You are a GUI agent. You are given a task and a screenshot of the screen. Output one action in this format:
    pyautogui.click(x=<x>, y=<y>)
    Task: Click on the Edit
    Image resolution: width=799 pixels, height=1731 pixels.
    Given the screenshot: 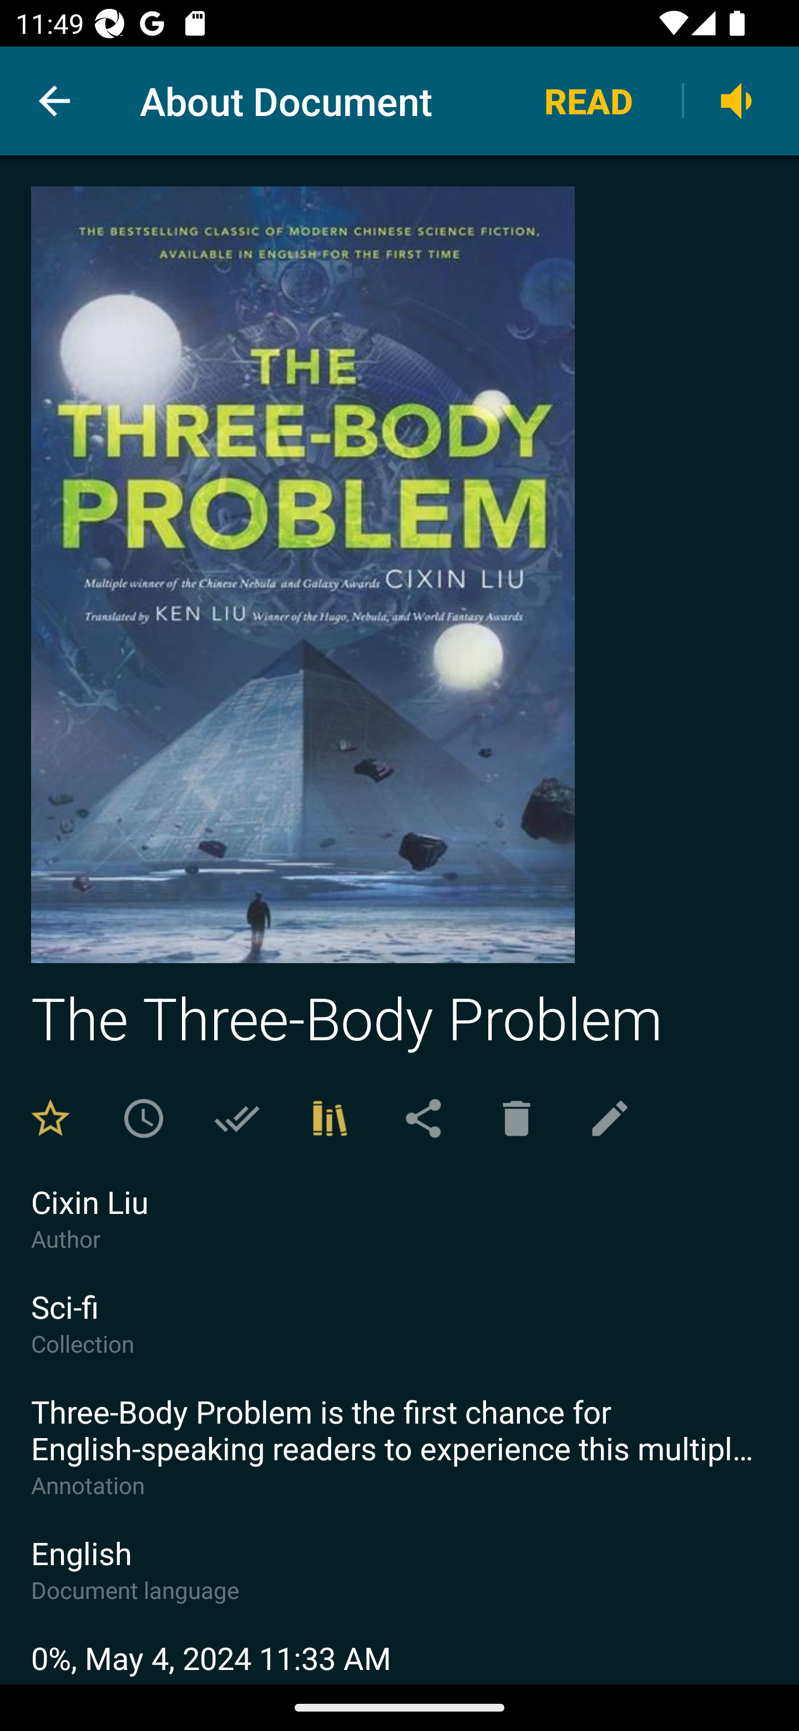 What is the action you would take?
    pyautogui.click(x=610, y=1118)
    